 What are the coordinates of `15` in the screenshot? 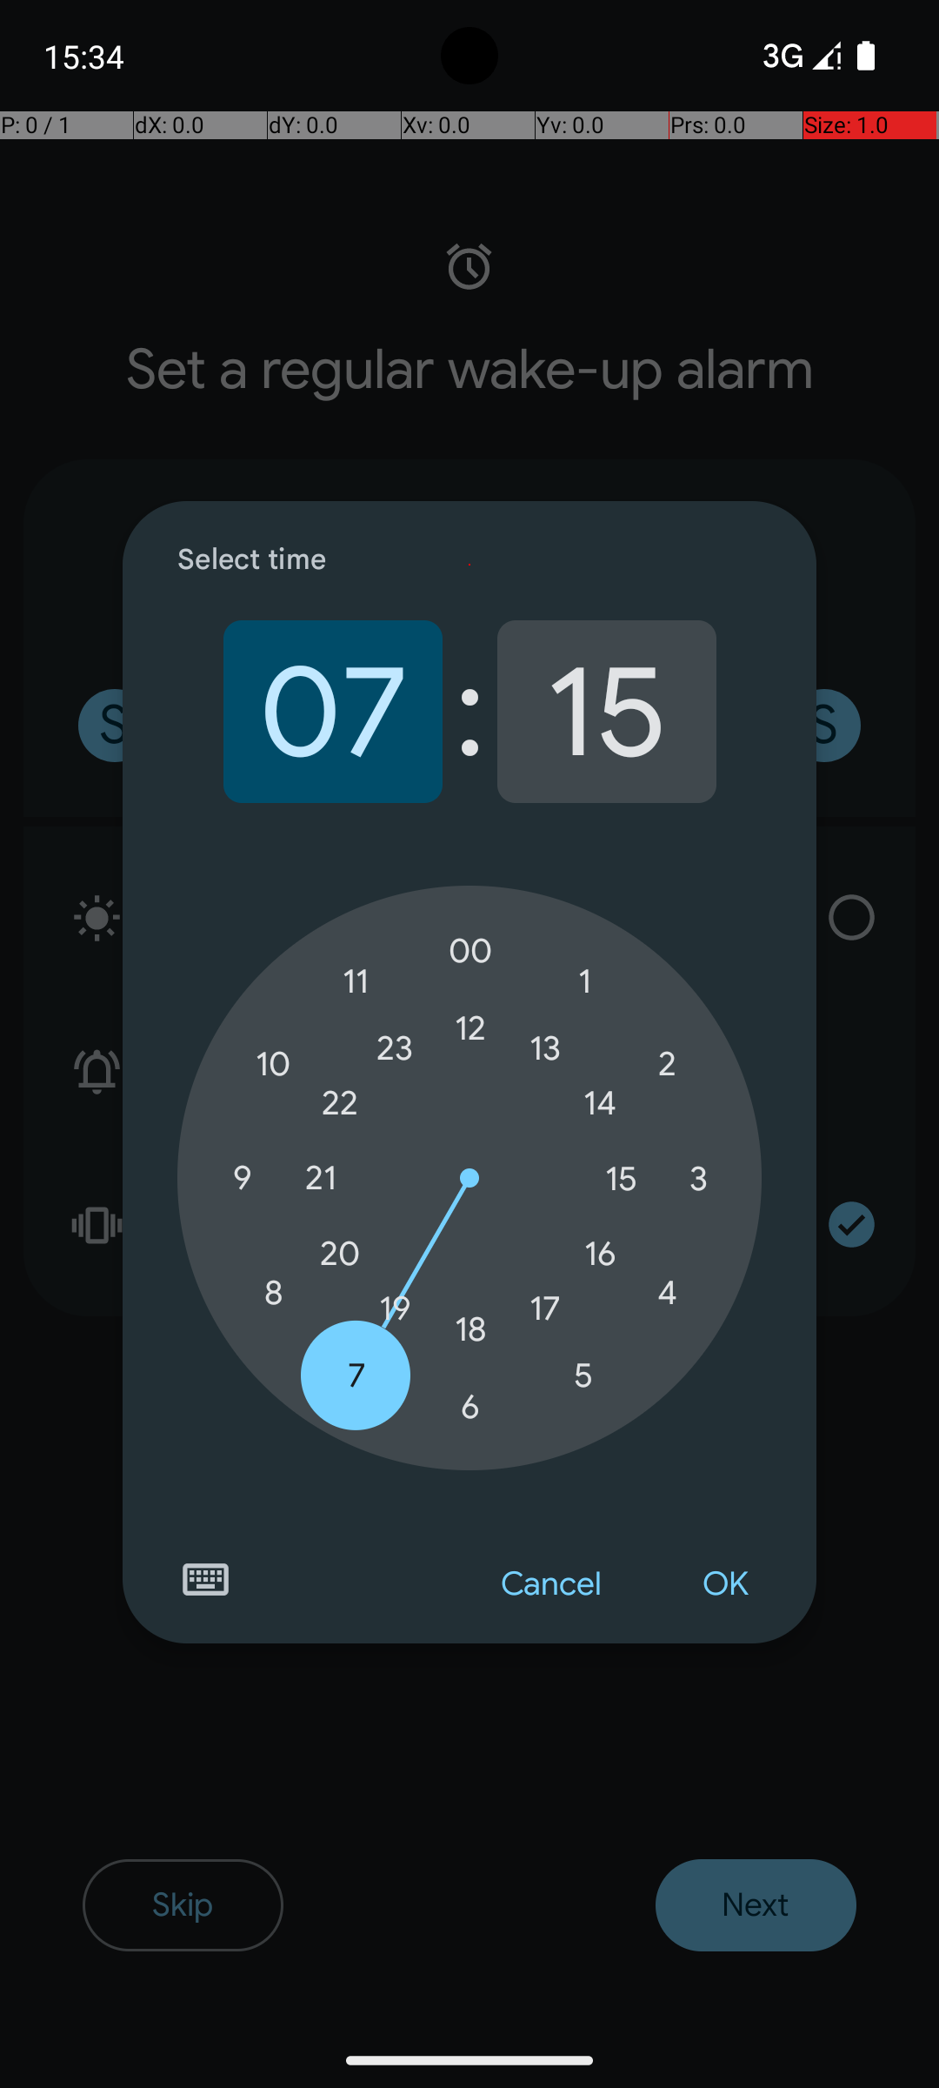 It's located at (607, 712).